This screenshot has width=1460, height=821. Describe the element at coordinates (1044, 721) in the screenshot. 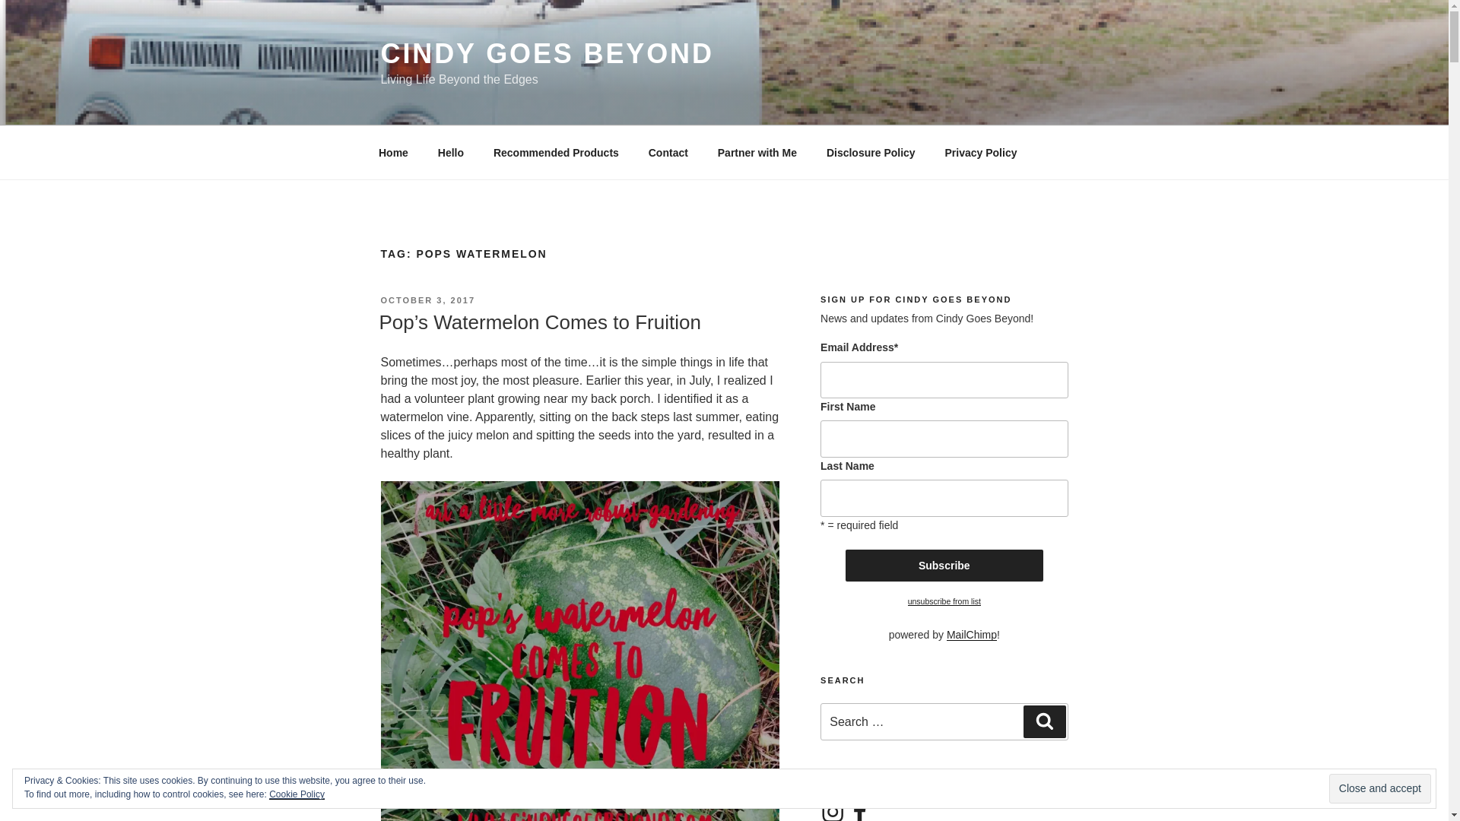

I see `Search` at that location.